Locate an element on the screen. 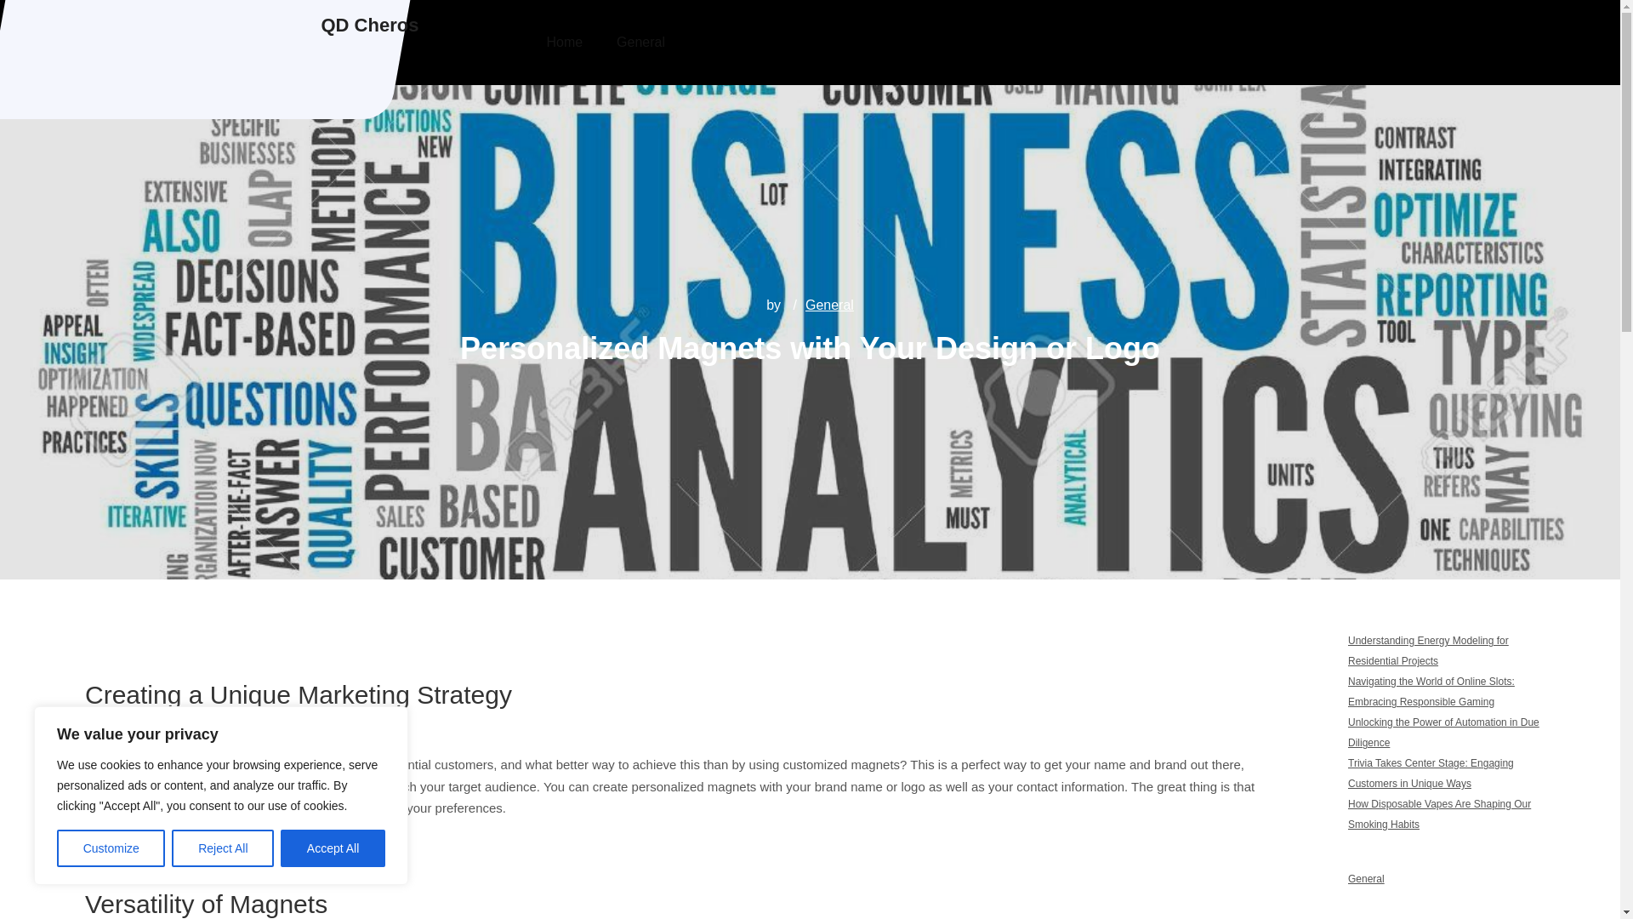 The height and width of the screenshot is (919, 1633). Accept All is located at coordinates (333, 848).